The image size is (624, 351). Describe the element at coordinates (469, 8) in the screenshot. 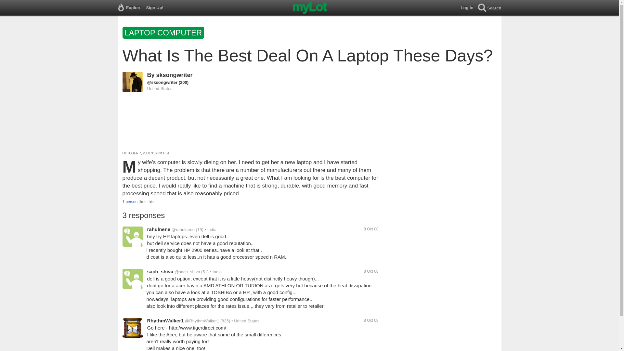

I see `Log In` at that location.